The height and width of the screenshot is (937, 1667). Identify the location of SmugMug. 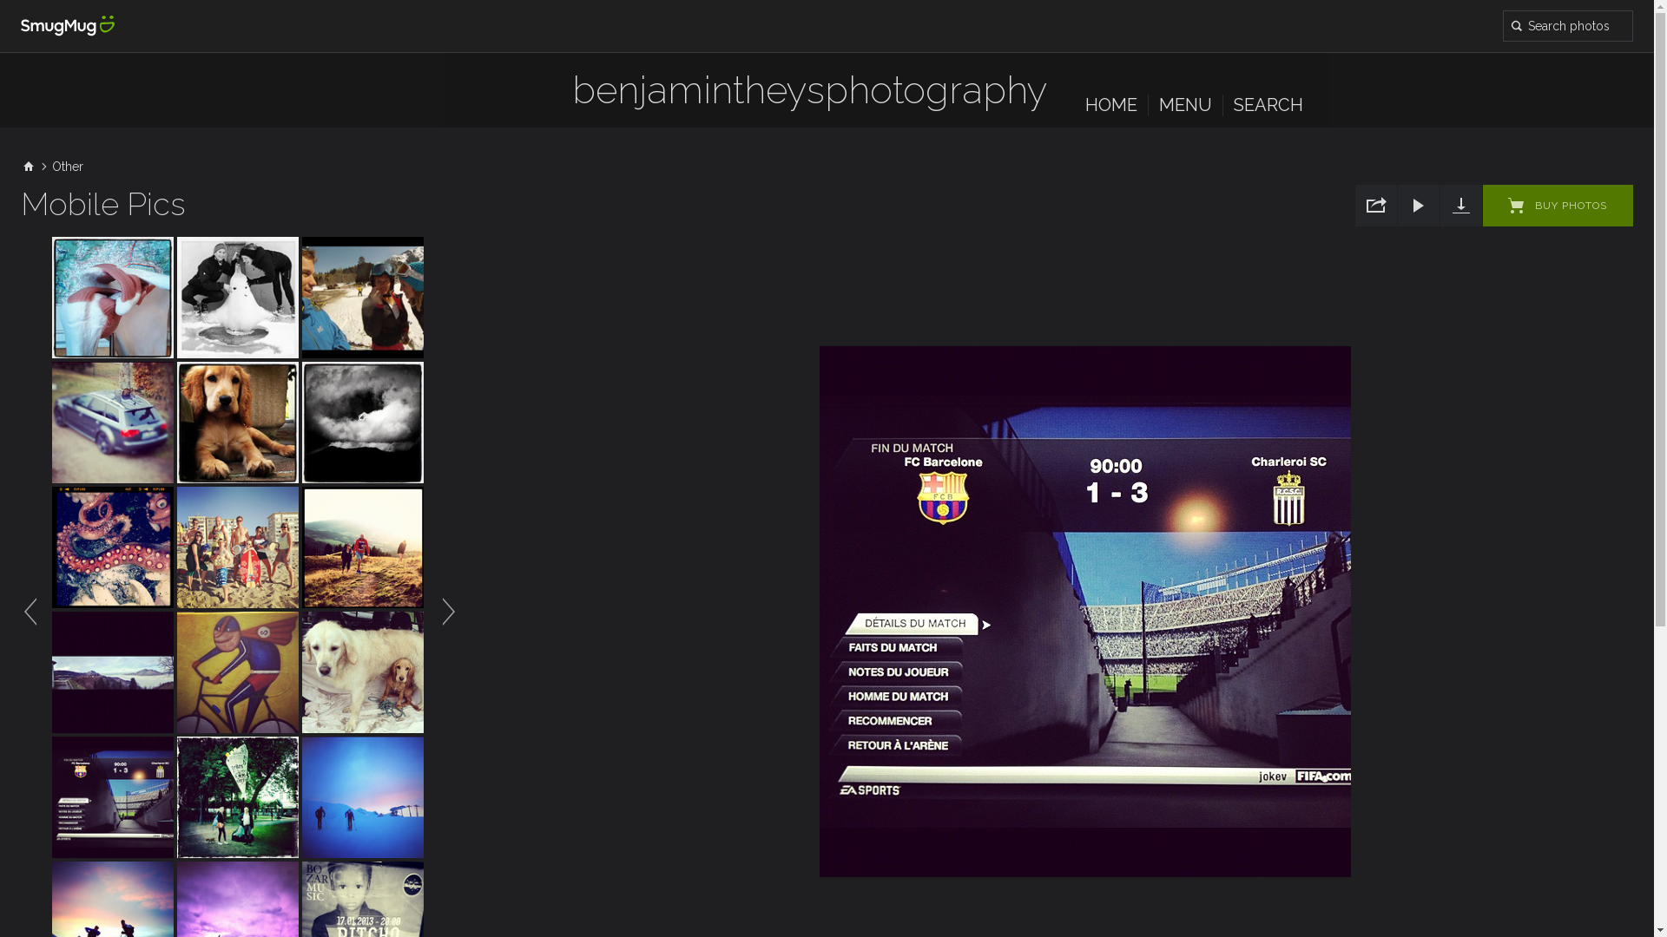
(68, 26).